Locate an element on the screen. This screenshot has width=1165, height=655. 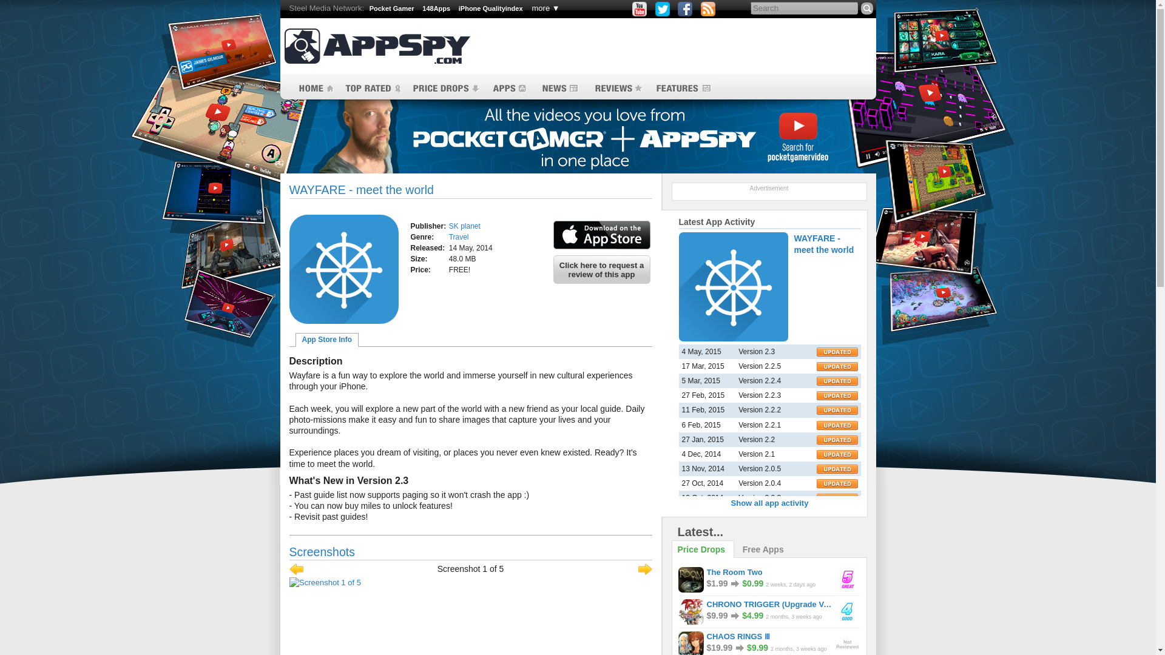
Features is located at coordinates (683, 89).